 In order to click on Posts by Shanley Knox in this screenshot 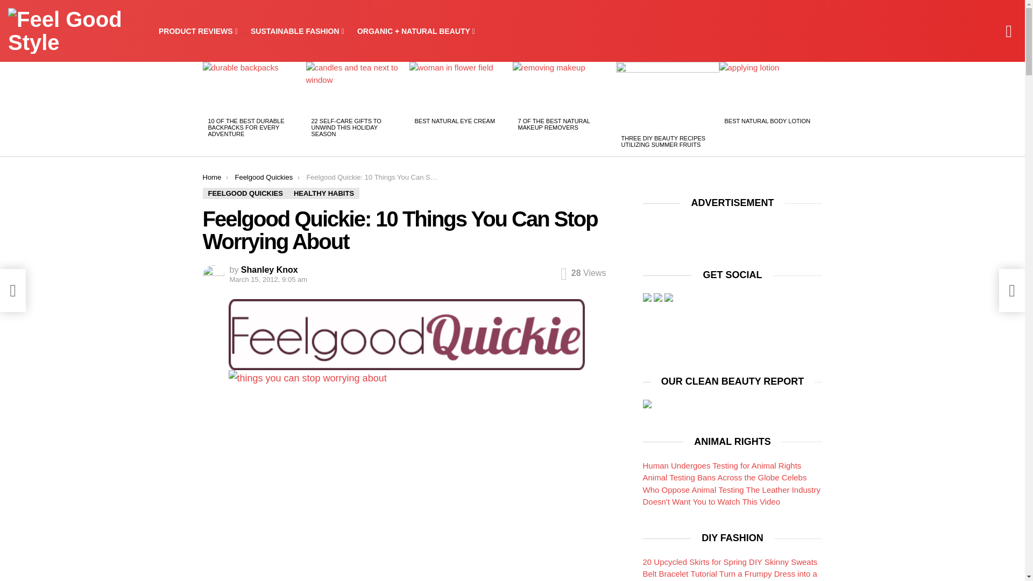, I will do `click(269, 269)`.